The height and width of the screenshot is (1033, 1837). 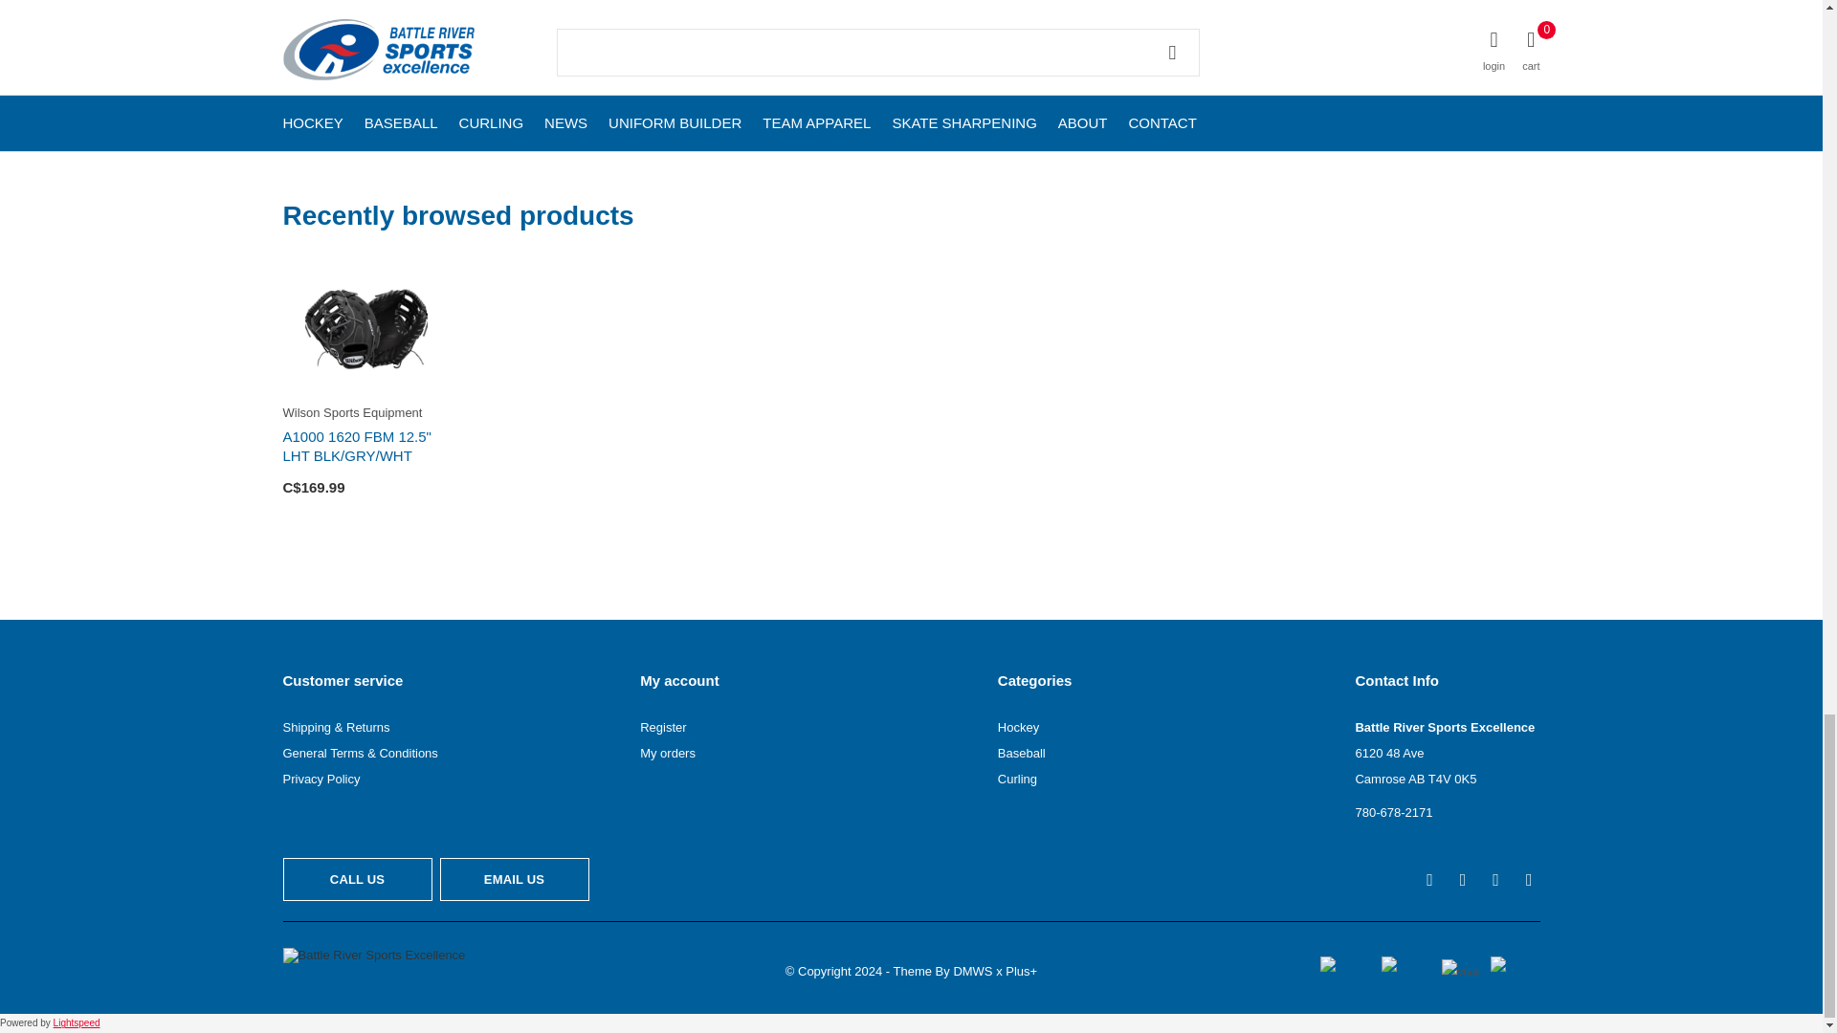 I want to click on My orders, so click(x=668, y=752).